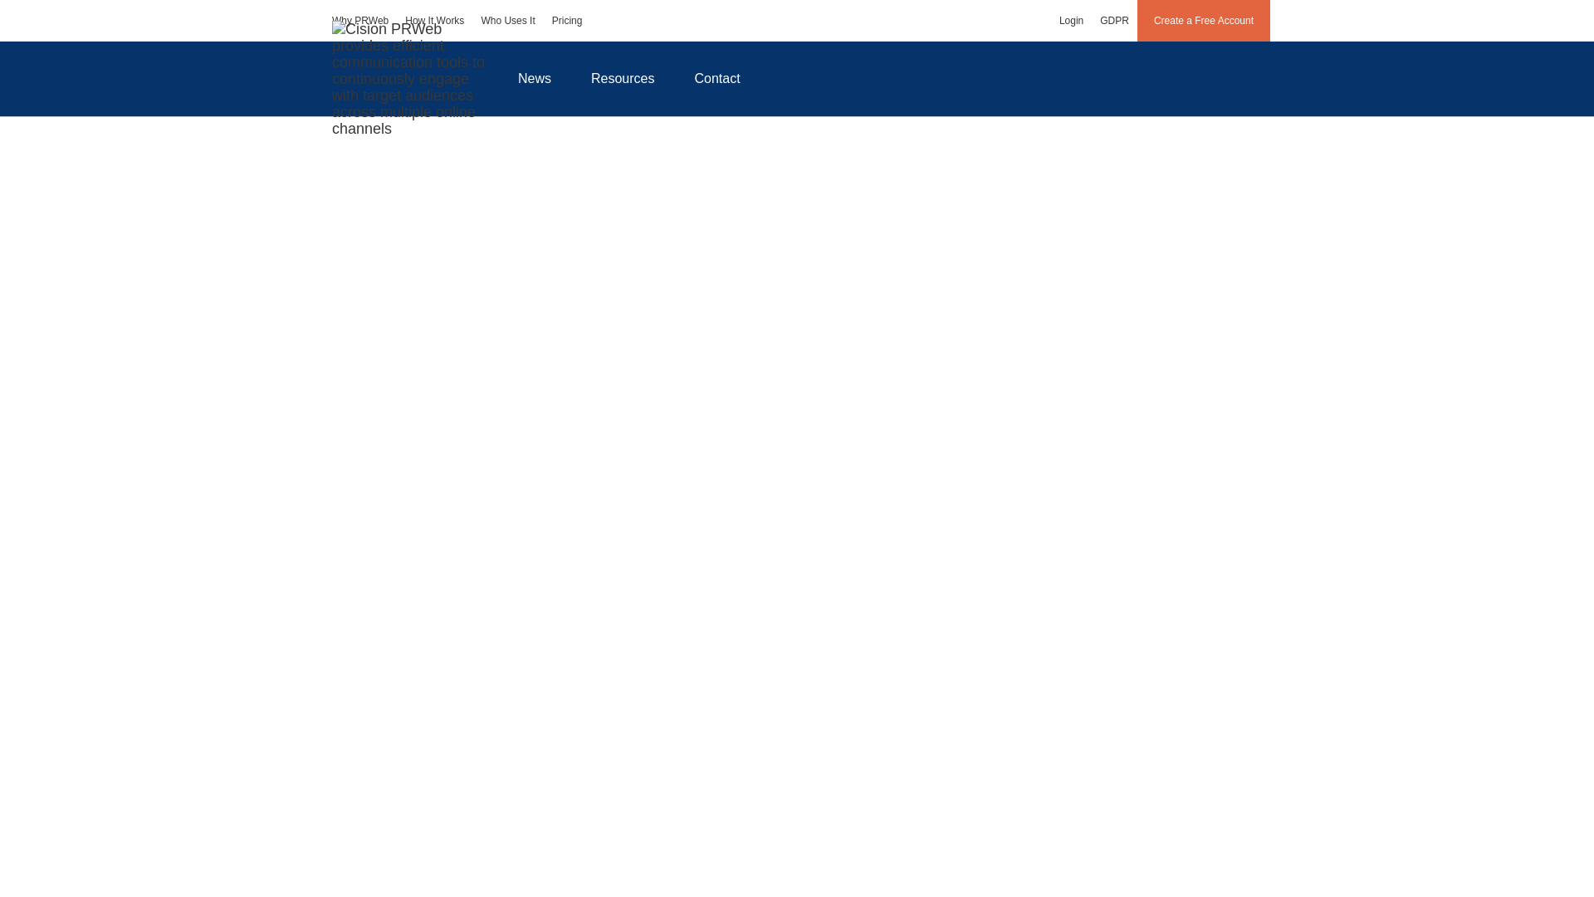 Image resolution: width=1594 pixels, height=897 pixels. What do you see at coordinates (1071, 20) in the screenshot?
I see `Login` at bounding box center [1071, 20].